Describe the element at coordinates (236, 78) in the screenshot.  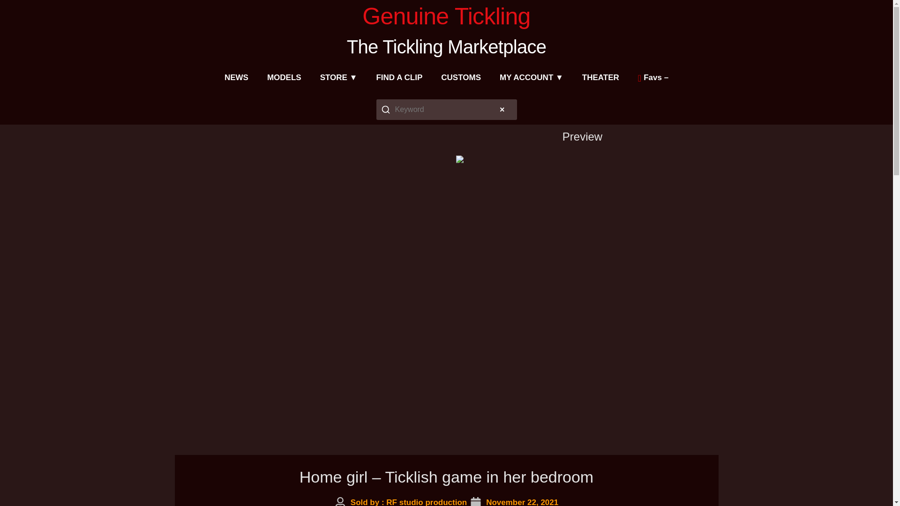
I see `NEWS` at that location.